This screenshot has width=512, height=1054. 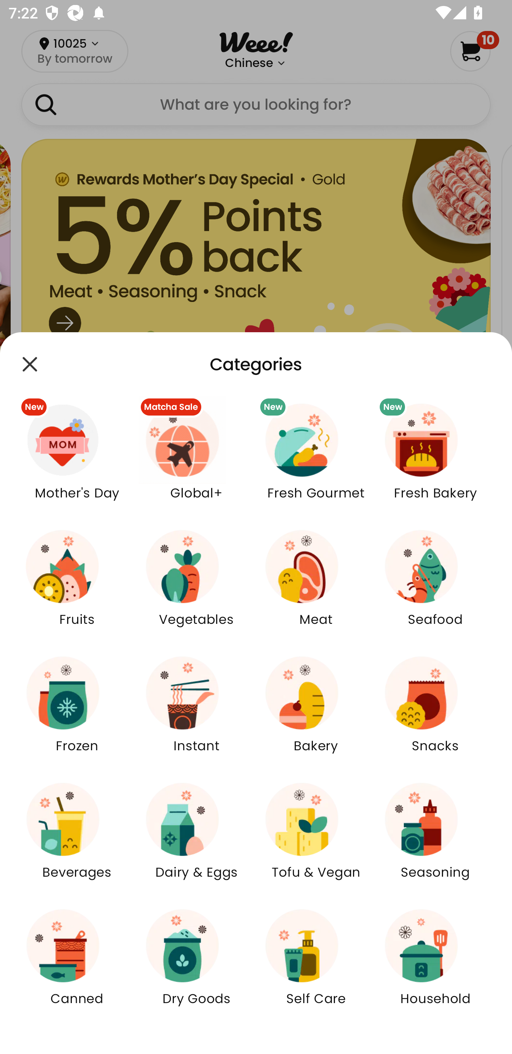 I want to click on Seasoning, so click(x=435, y=839).